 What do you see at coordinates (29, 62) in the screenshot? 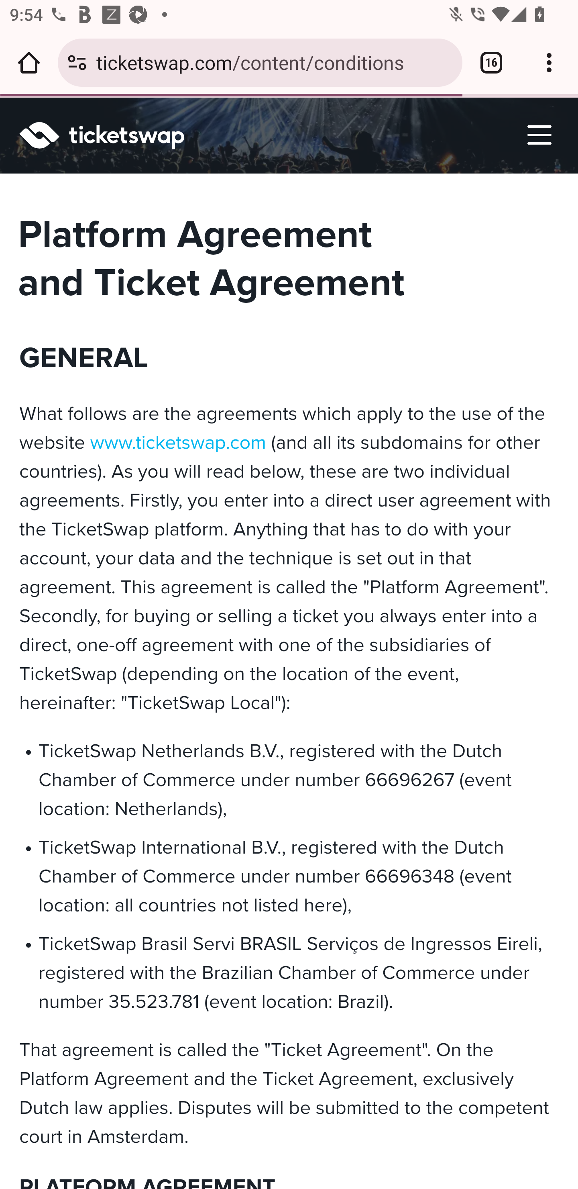
I see `Open the home page` at bounding box center [29, 62].